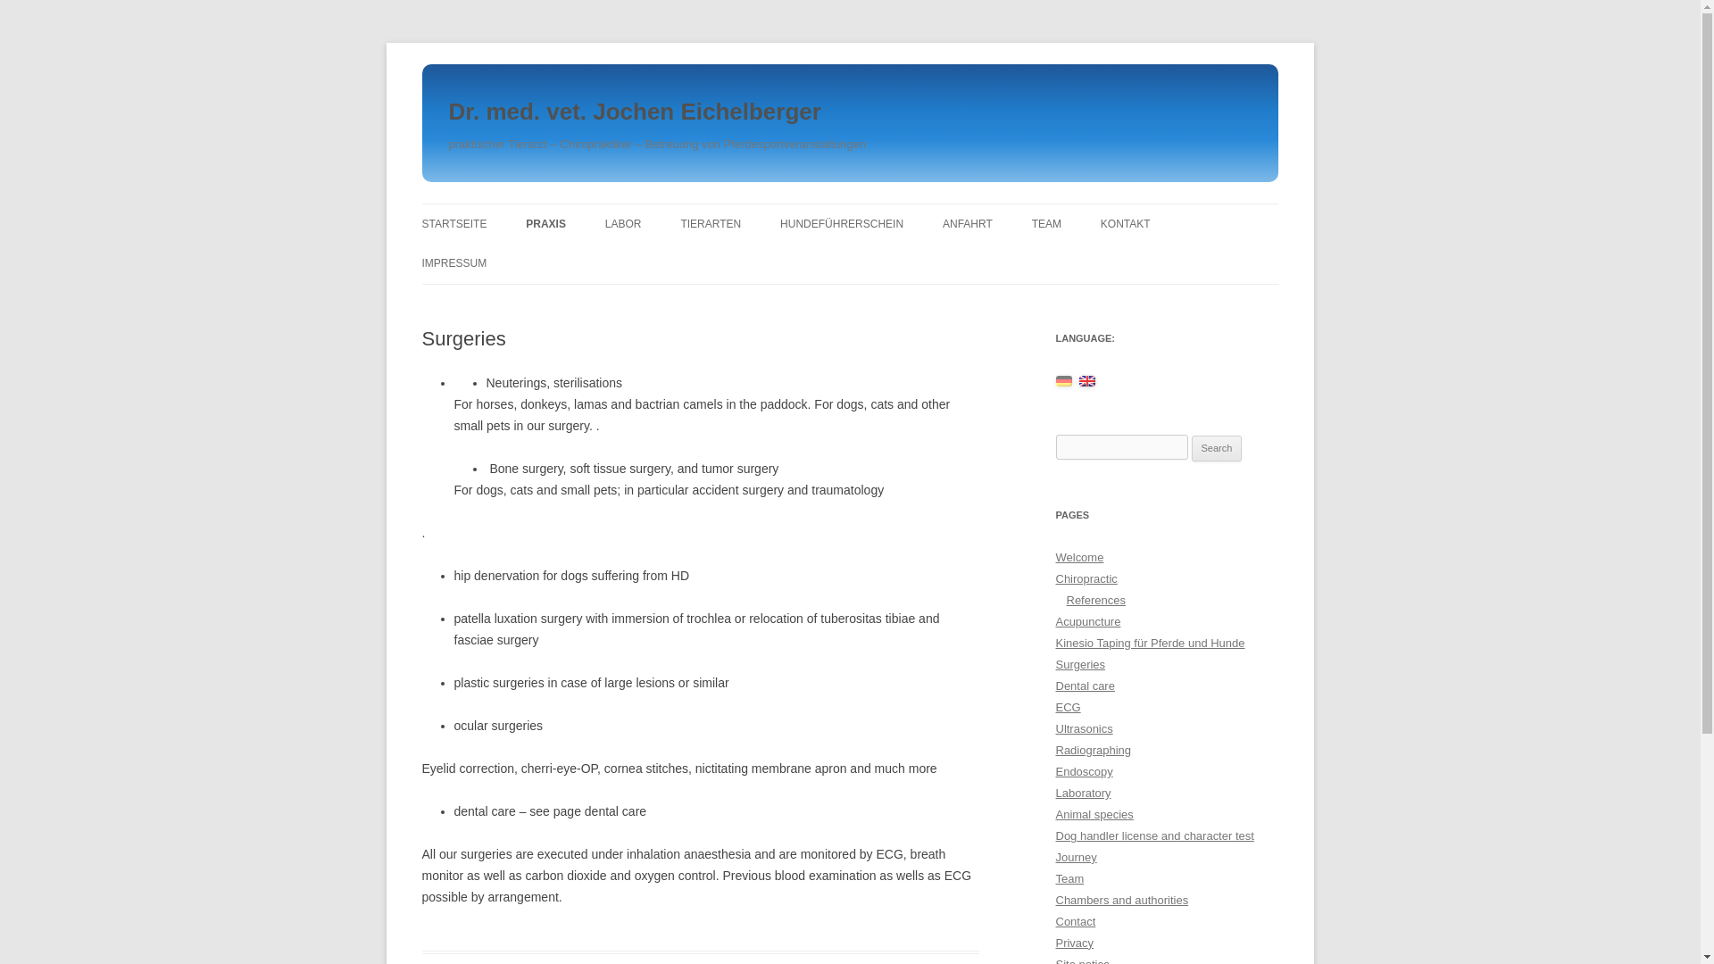  What do you see at coordinates (545, 223) in the screenshot?
I see `PRAXIS` at bounding box center [545, 223].